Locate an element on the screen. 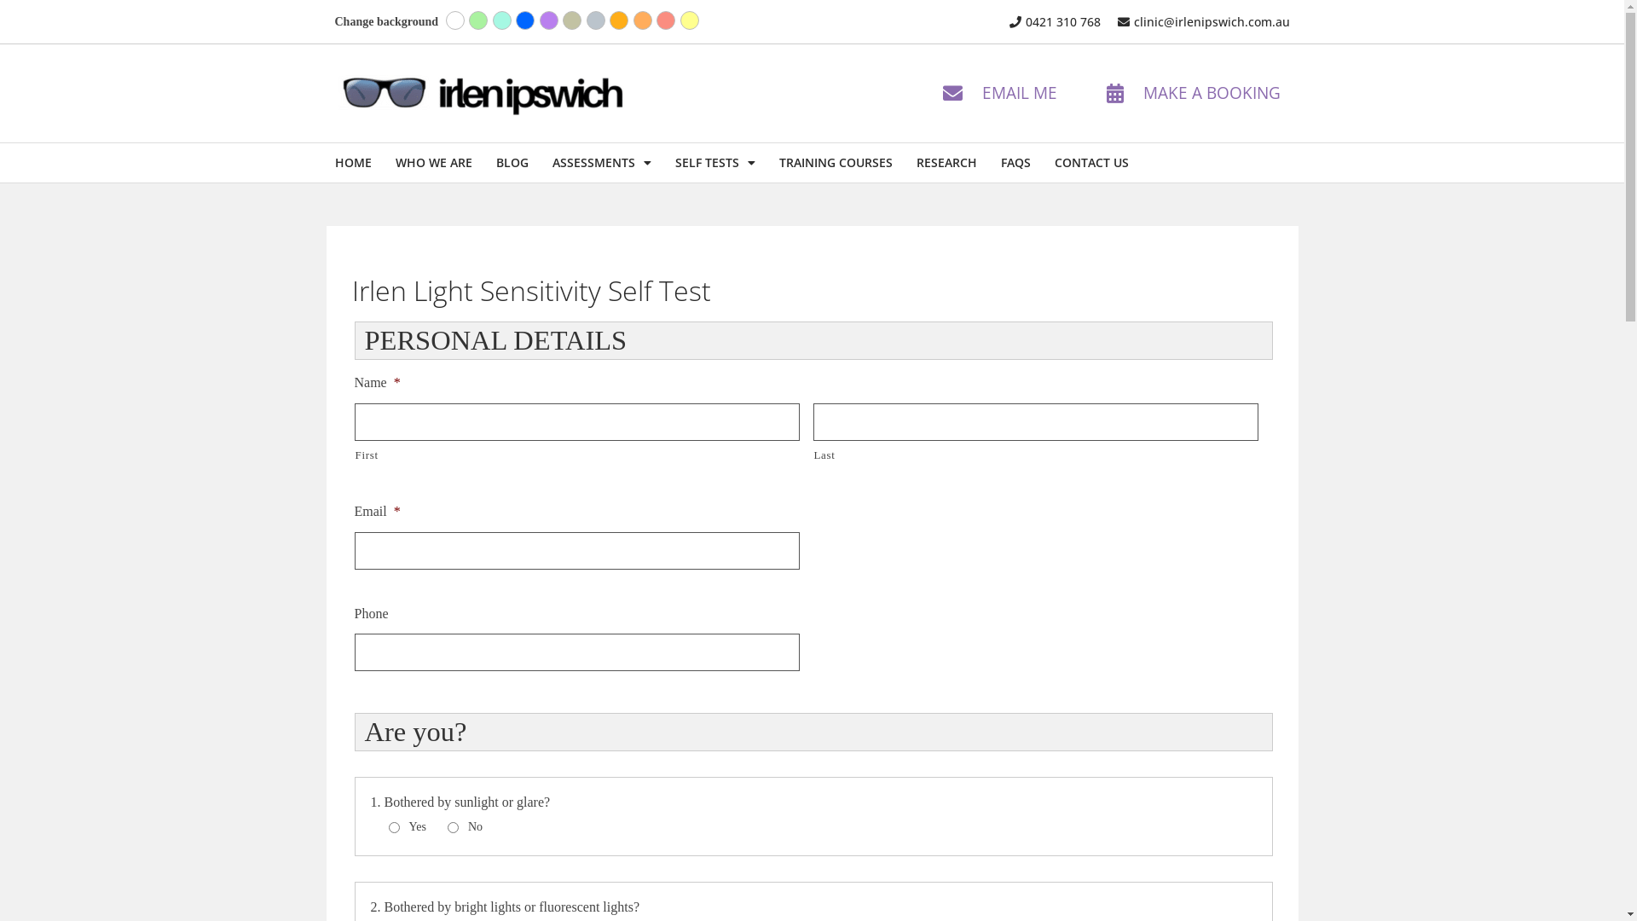 Image resolution: width=1637 pixels, height=921 pixels. MAKE A BOOKING is located at coordinates (1190, 94).